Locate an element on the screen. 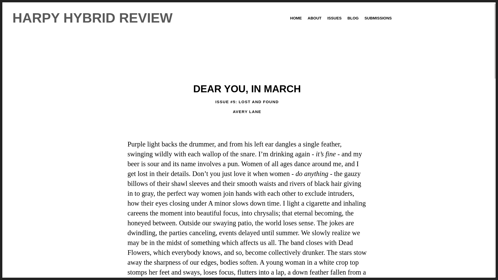 The height and width of the screenshot is (280, 498). BLOG is located at coordinates (353, 18).